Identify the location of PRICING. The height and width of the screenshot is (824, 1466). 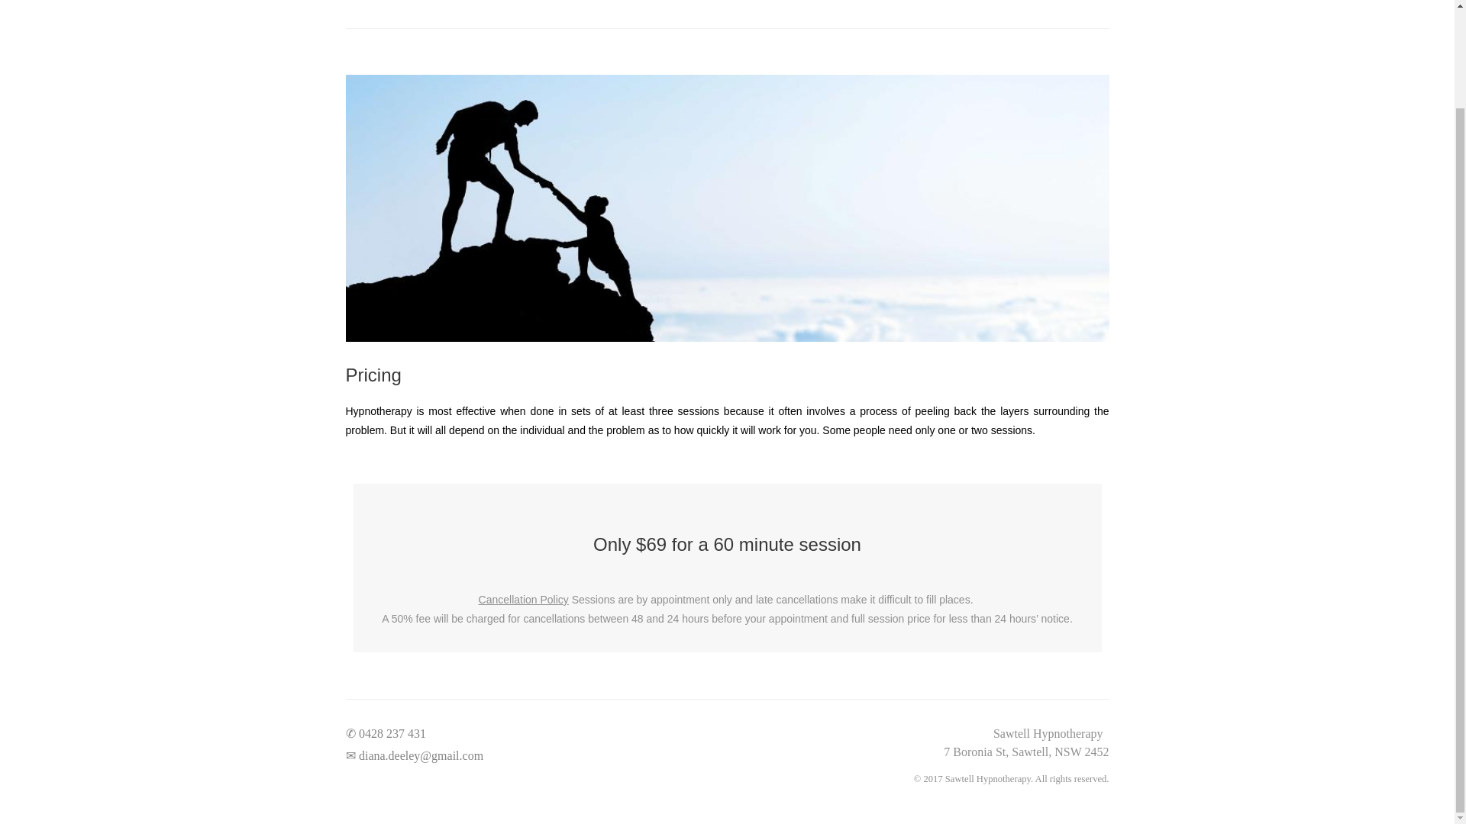
(956, 2).